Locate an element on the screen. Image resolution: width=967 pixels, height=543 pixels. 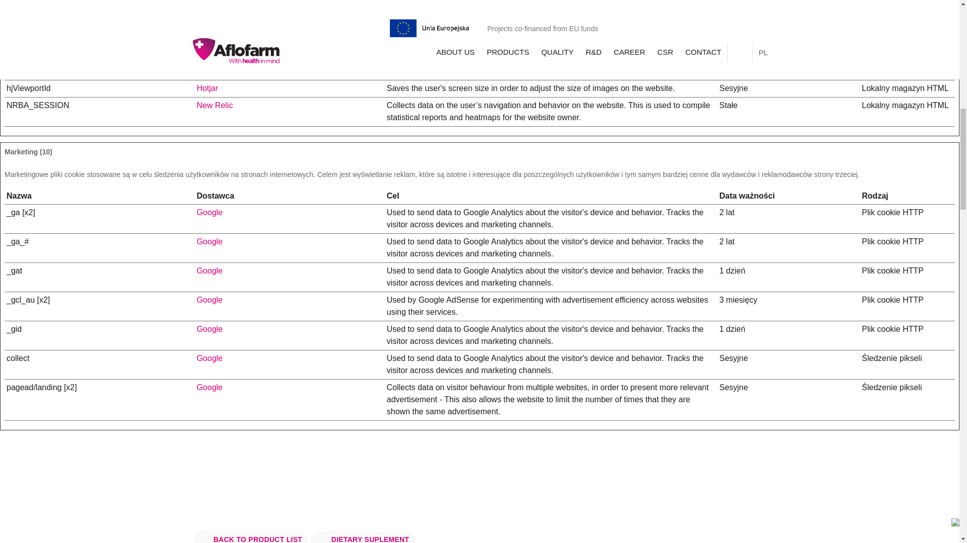
Google is located at coordinates (209, 270).